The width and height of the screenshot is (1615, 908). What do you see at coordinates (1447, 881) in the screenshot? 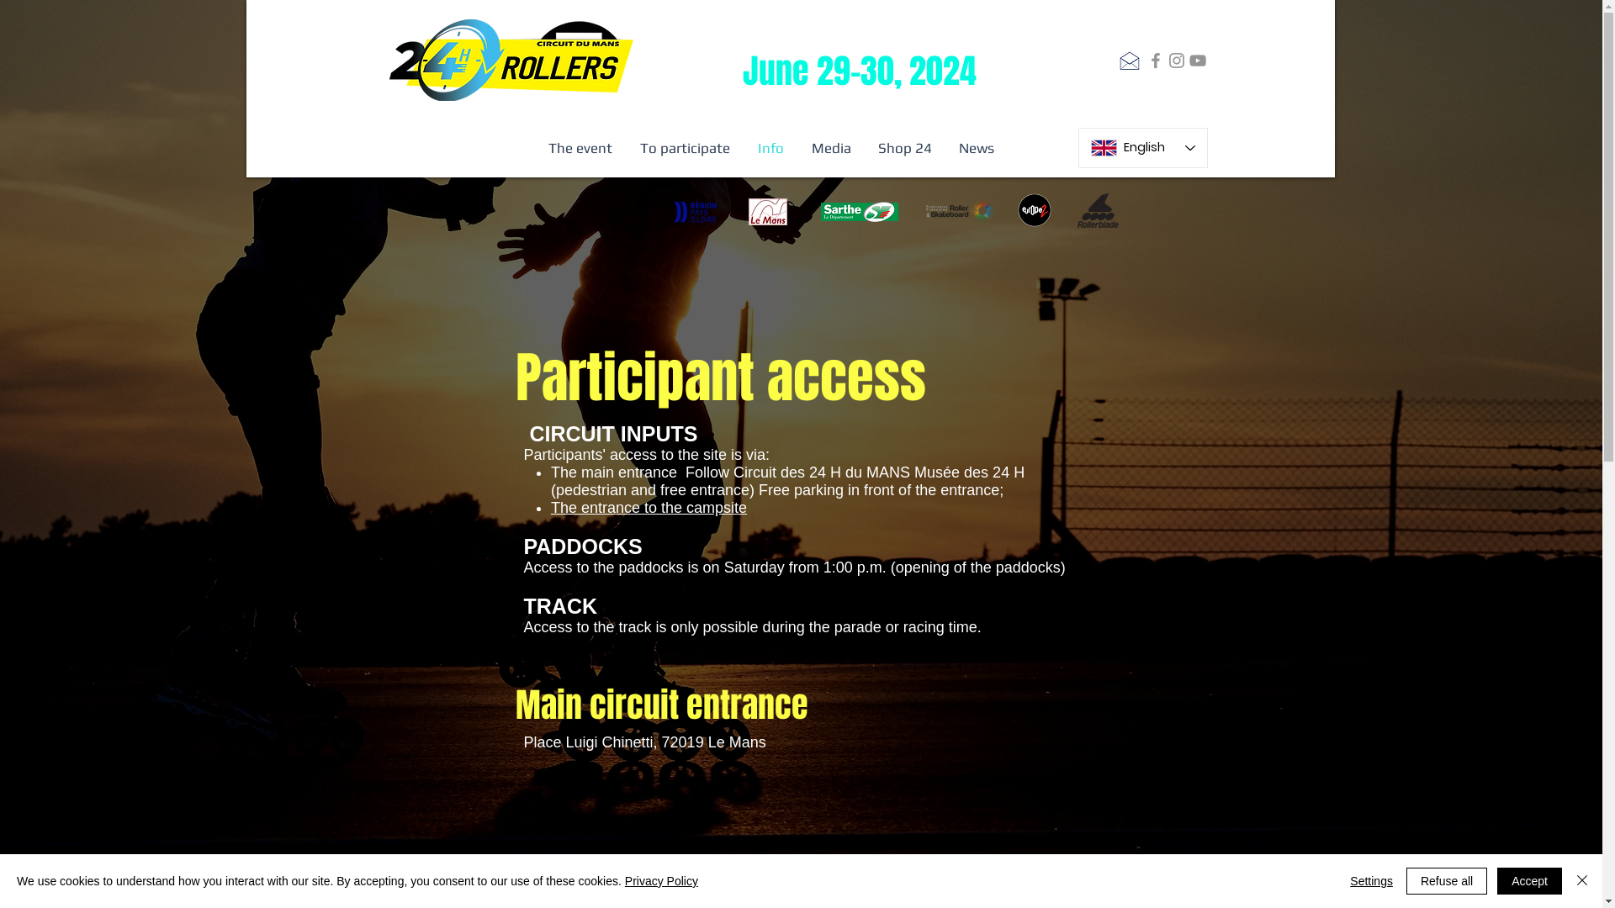
I see `Refuse all` at bounding box center [1447, 881].